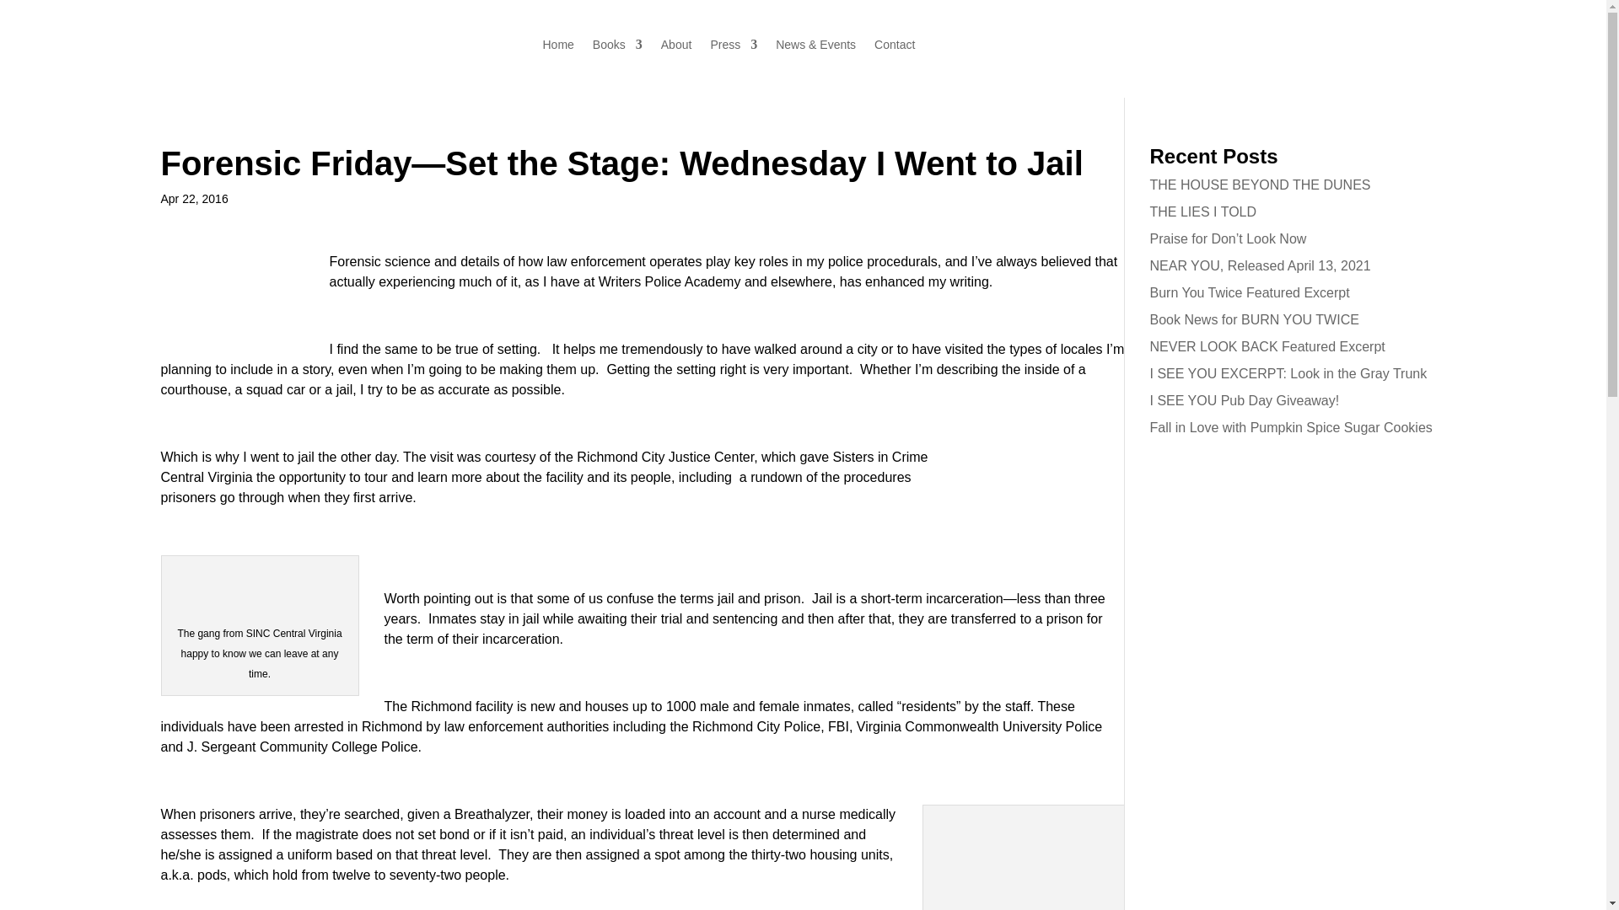 This screenshot has height=910, width=1619. Describe the element at coordinates (894, 48) in the screenshot. I see `Contact` at that location.